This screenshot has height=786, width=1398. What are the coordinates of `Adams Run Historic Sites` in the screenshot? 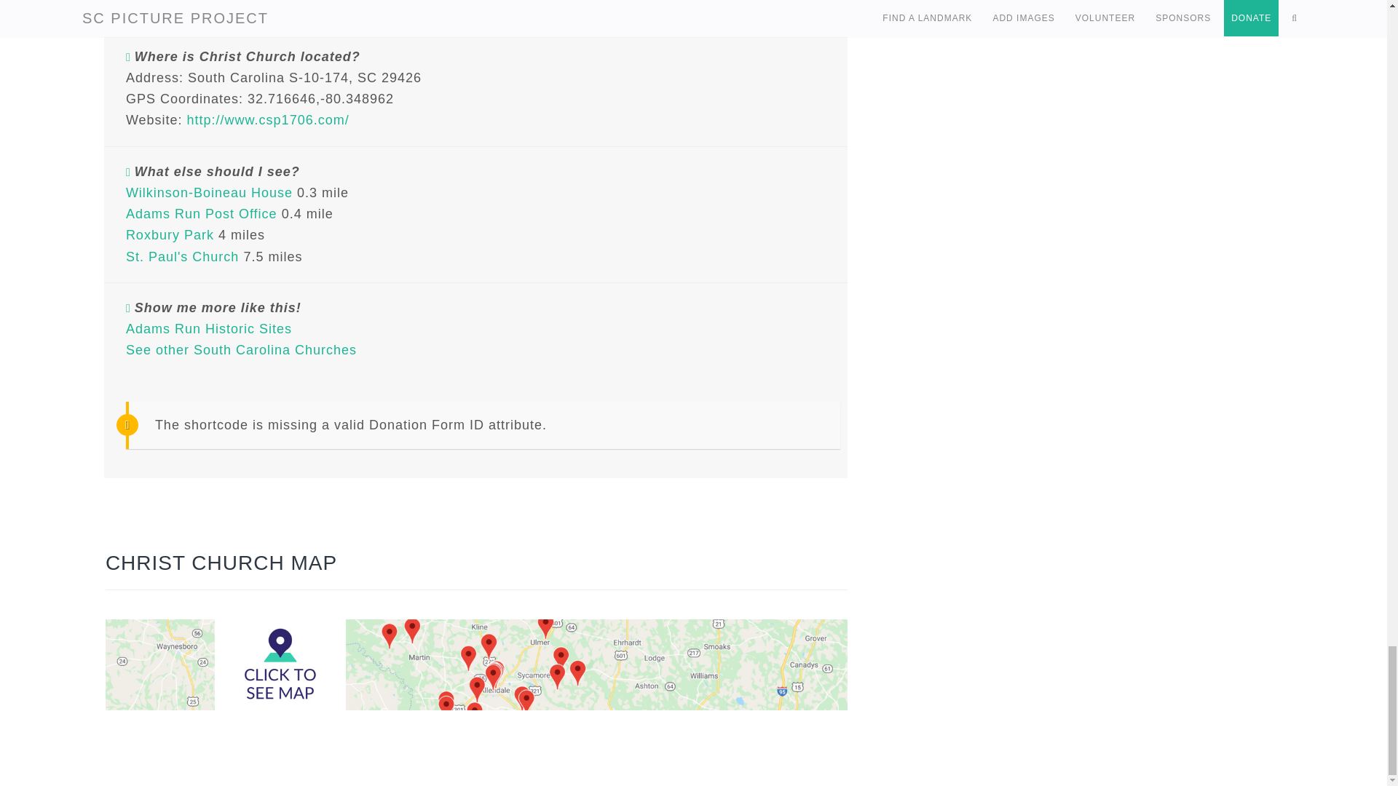 It's located at (208, 329).